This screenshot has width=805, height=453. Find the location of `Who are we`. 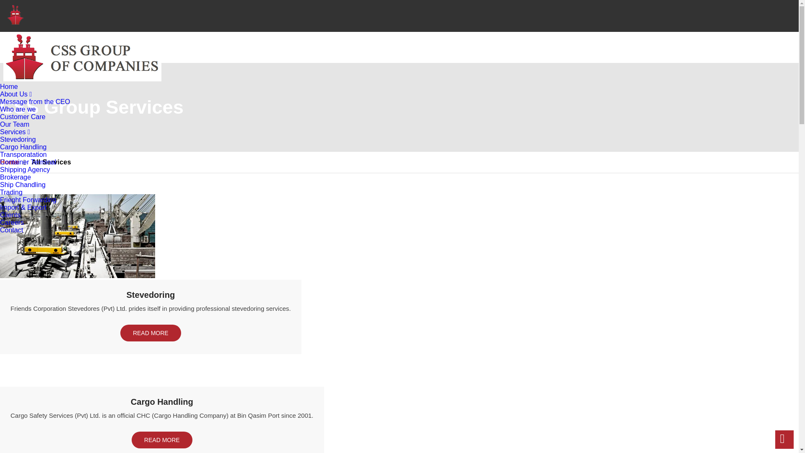

Who are we is located at coordinates (18, 109).